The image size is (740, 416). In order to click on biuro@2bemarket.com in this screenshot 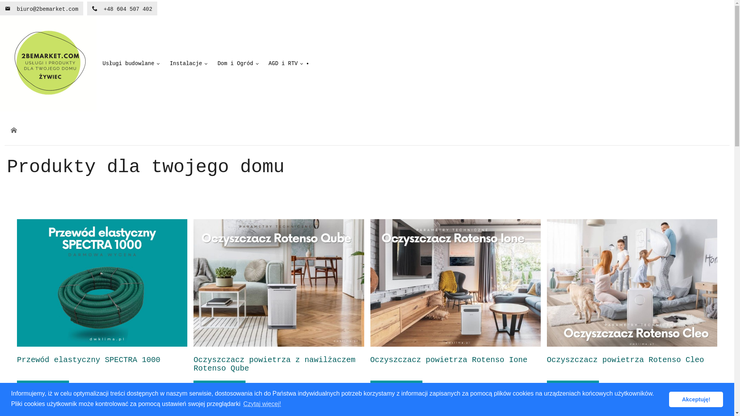, I will do `click(42, 8)`.